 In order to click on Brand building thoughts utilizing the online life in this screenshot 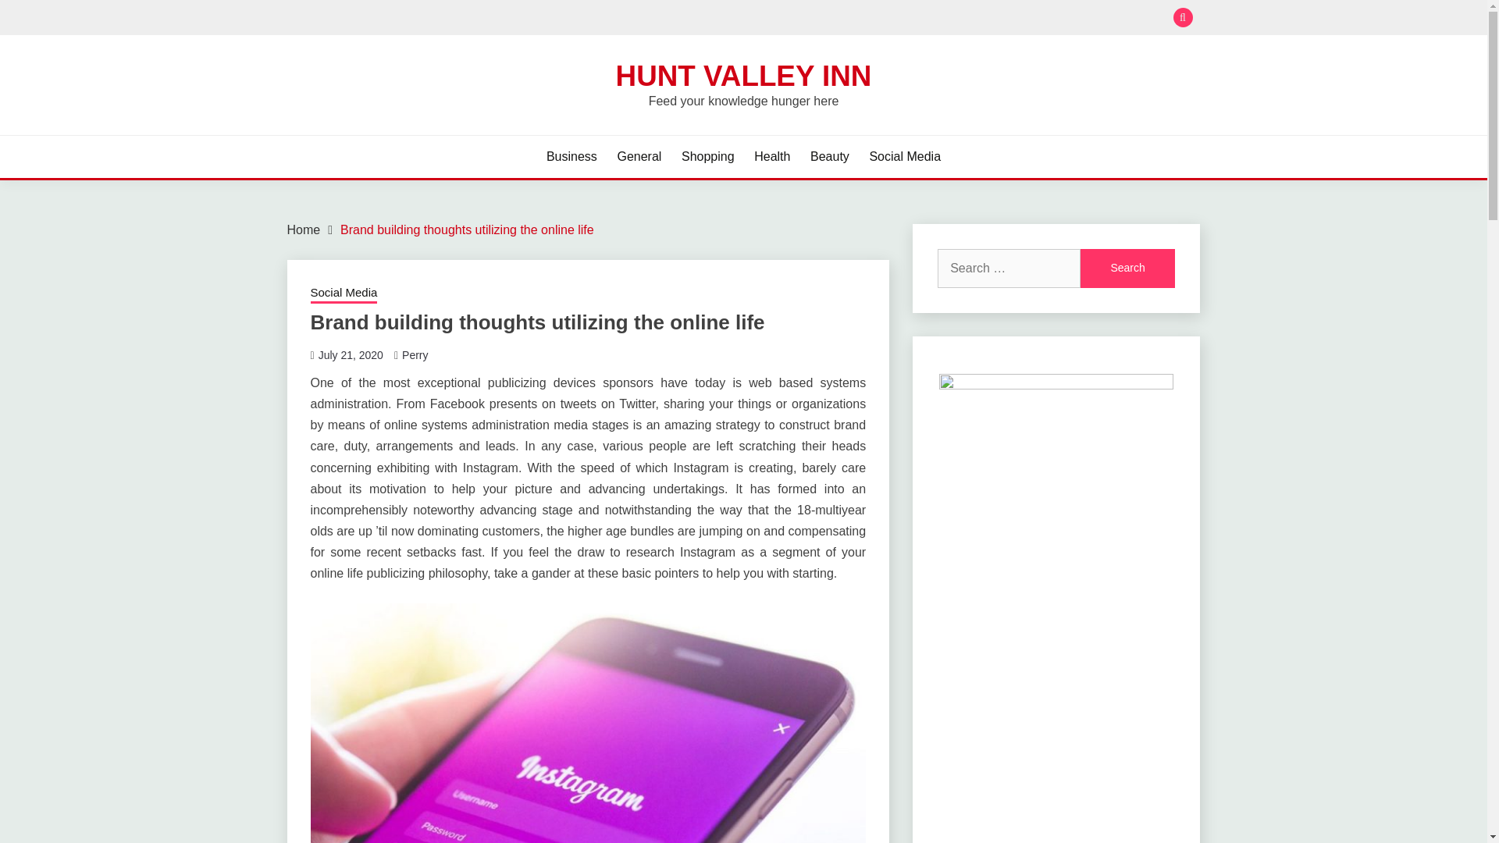, I will do `click(467, 229)`.